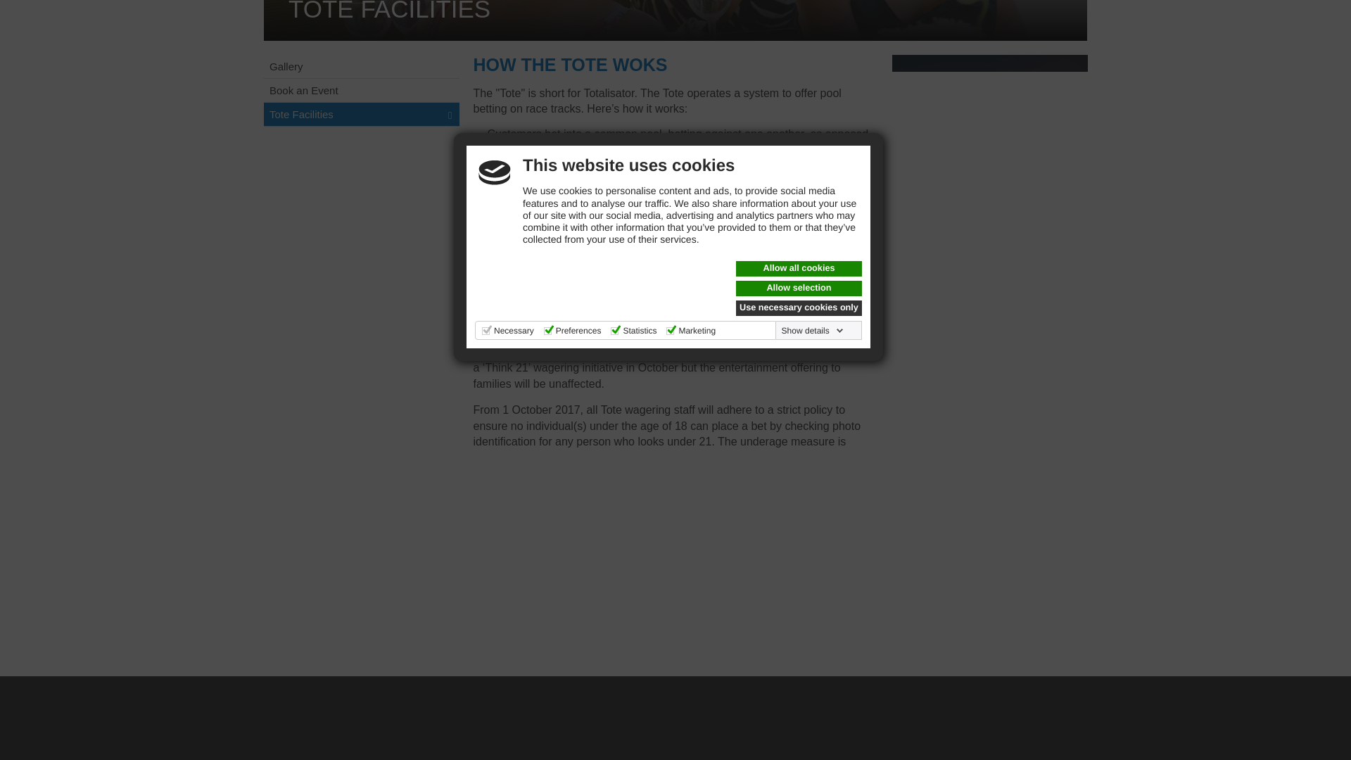 The width and height of the screenshot is (1351, 760). What do you see at coordinates (813, 20) in the screenshot?
I see `Show details` at bounding box center [813, 20].